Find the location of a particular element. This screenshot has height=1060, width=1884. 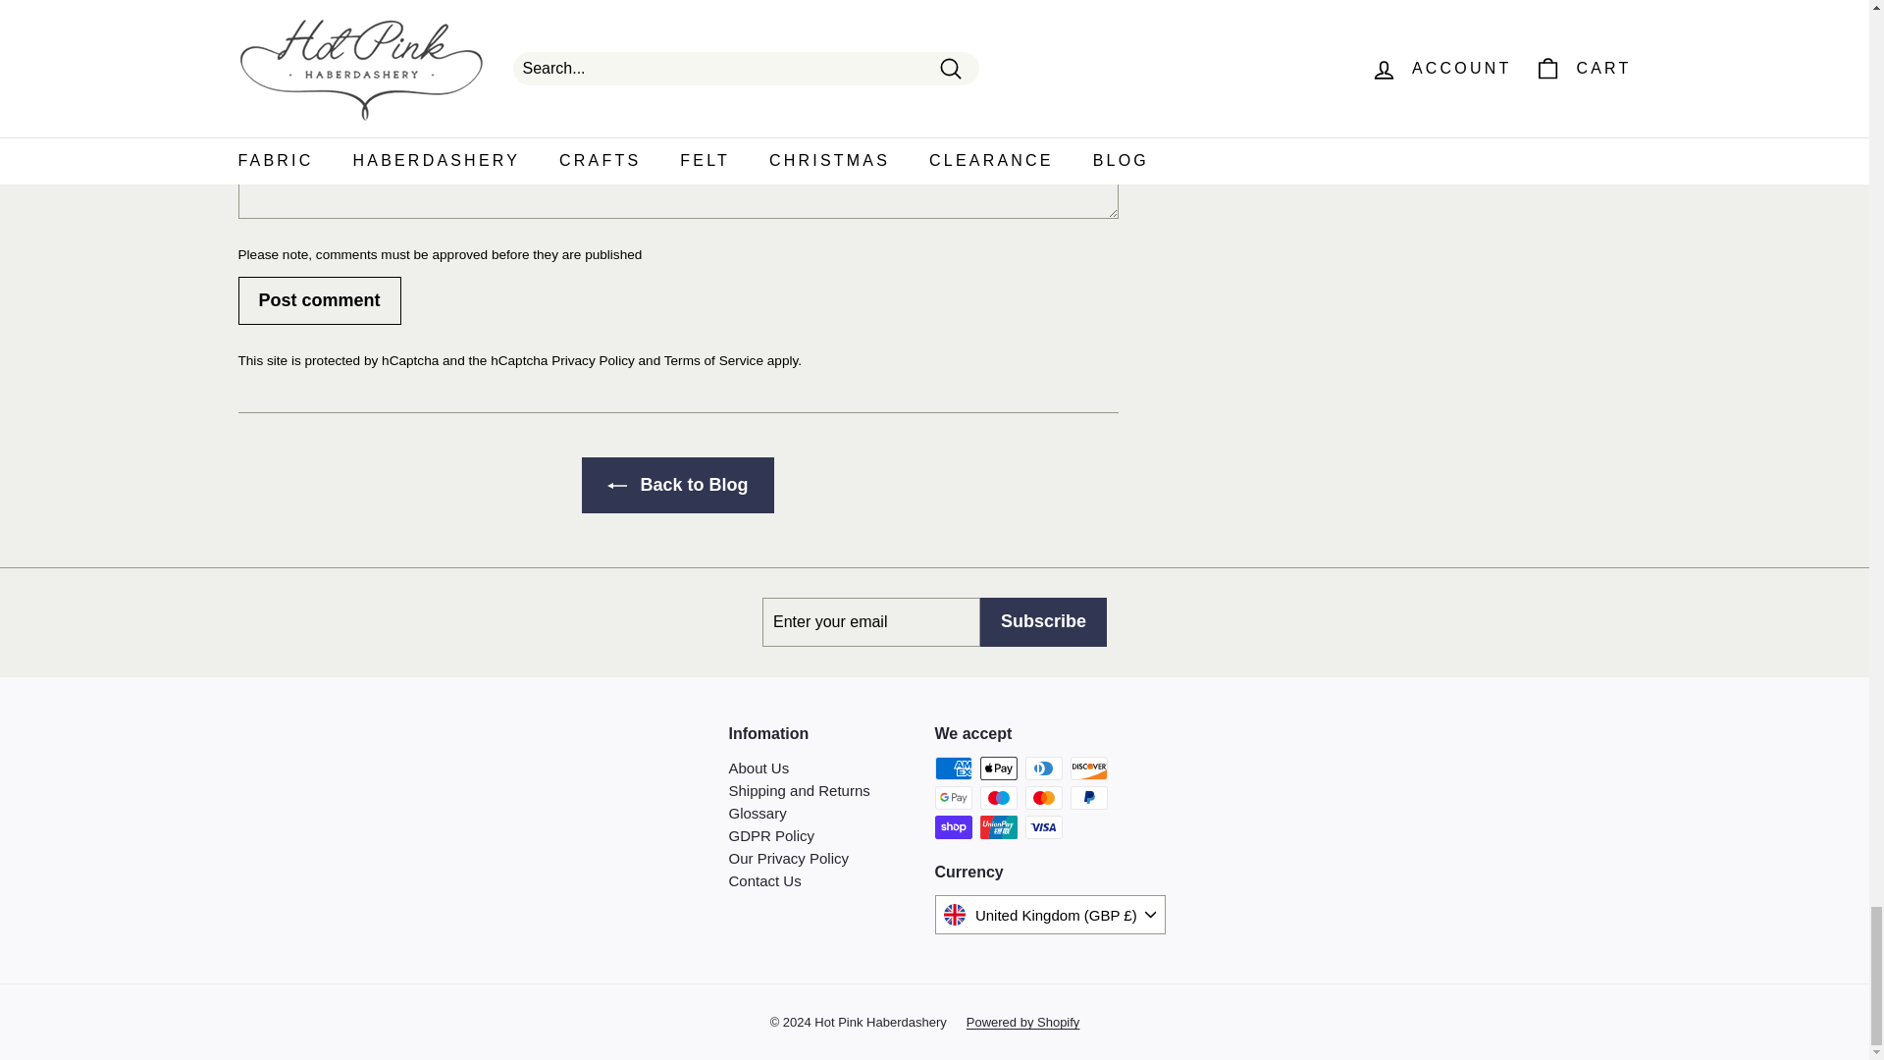

Shop Pay is located at coordinates (953, 826).